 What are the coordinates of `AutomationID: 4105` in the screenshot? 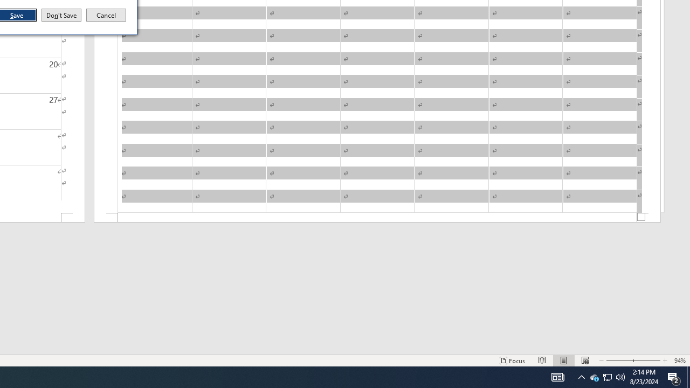 It's located at (557, 377).